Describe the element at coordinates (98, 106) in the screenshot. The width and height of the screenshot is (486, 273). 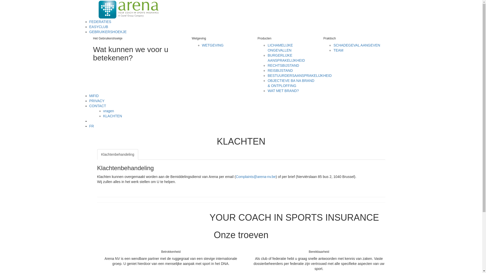
I see `CONTACT` at that location.